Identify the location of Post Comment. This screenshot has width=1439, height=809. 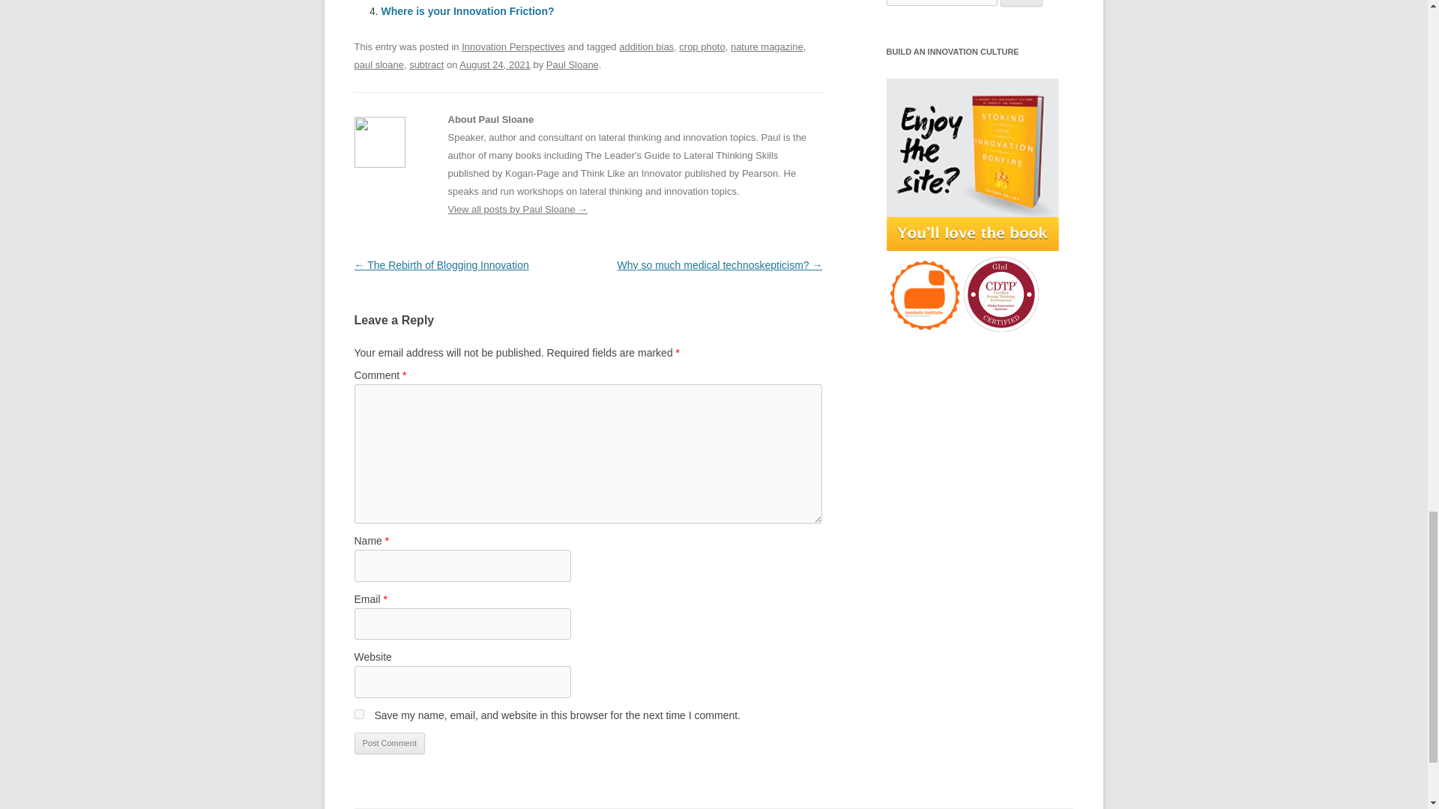
(389, 743).